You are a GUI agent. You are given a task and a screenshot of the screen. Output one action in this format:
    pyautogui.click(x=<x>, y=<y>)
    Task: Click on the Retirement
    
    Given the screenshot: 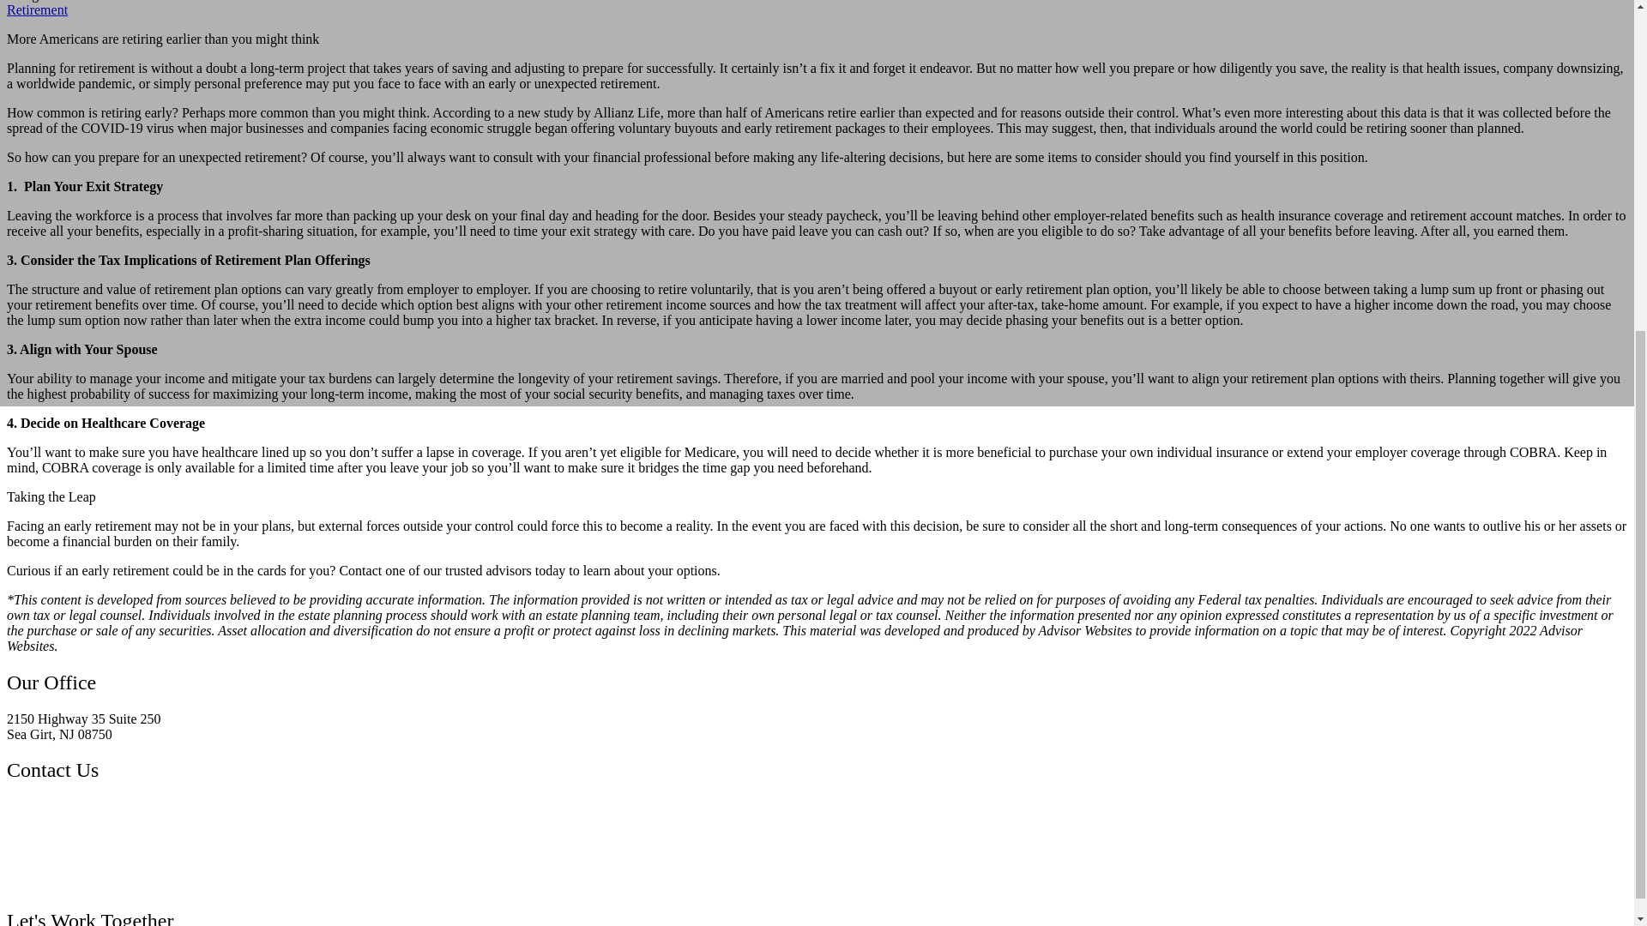 What is the action you would take?
    pyautogui.click(x=36, y=10)
    